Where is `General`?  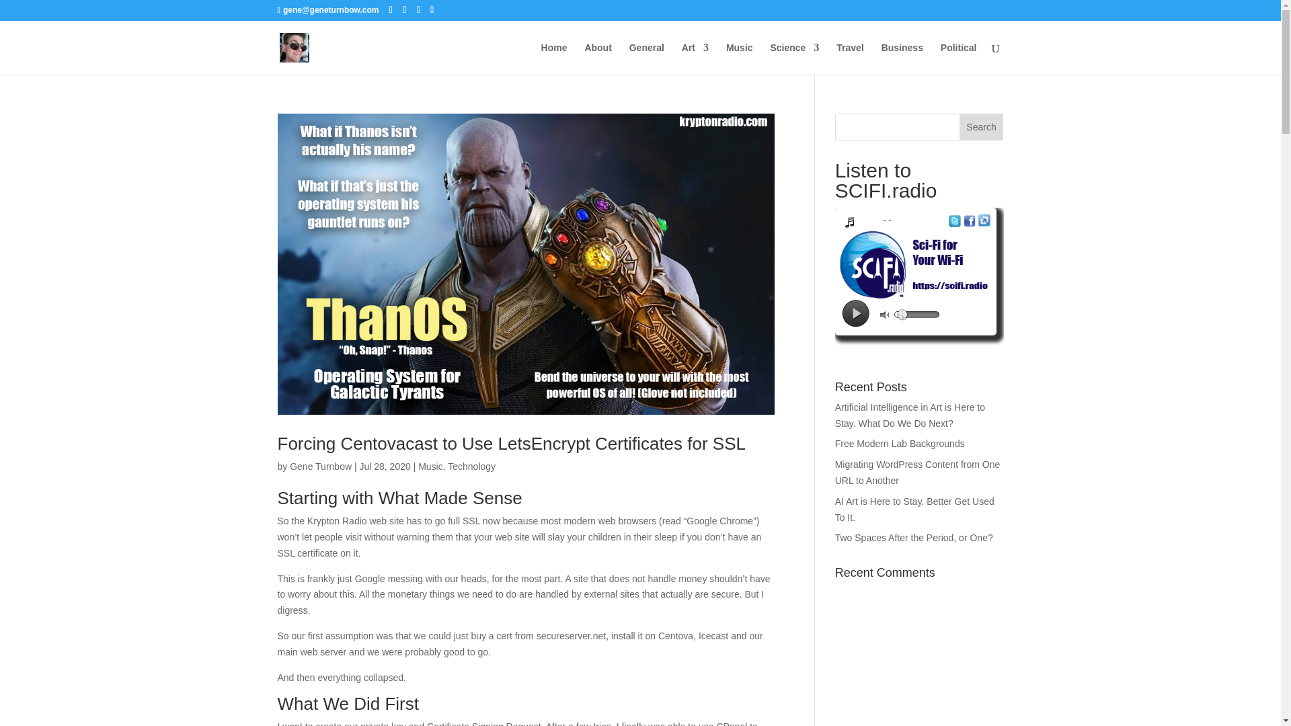 General is located at coordinates (647, 58).